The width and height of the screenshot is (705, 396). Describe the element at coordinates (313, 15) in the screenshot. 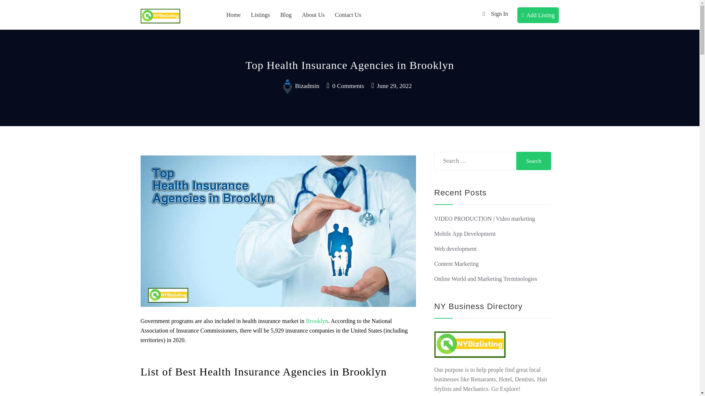

I see `About us` at that location.